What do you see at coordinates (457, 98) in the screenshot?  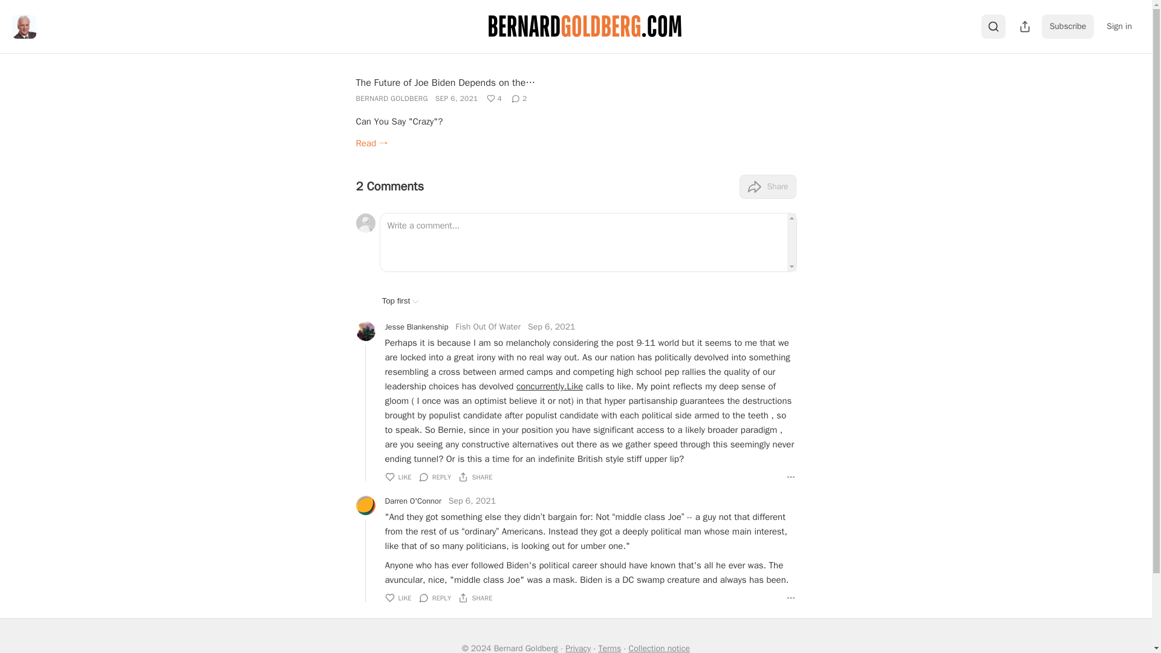 I see `2021-09-06T06:03:01.041Z` at bounding box center [457, 98].